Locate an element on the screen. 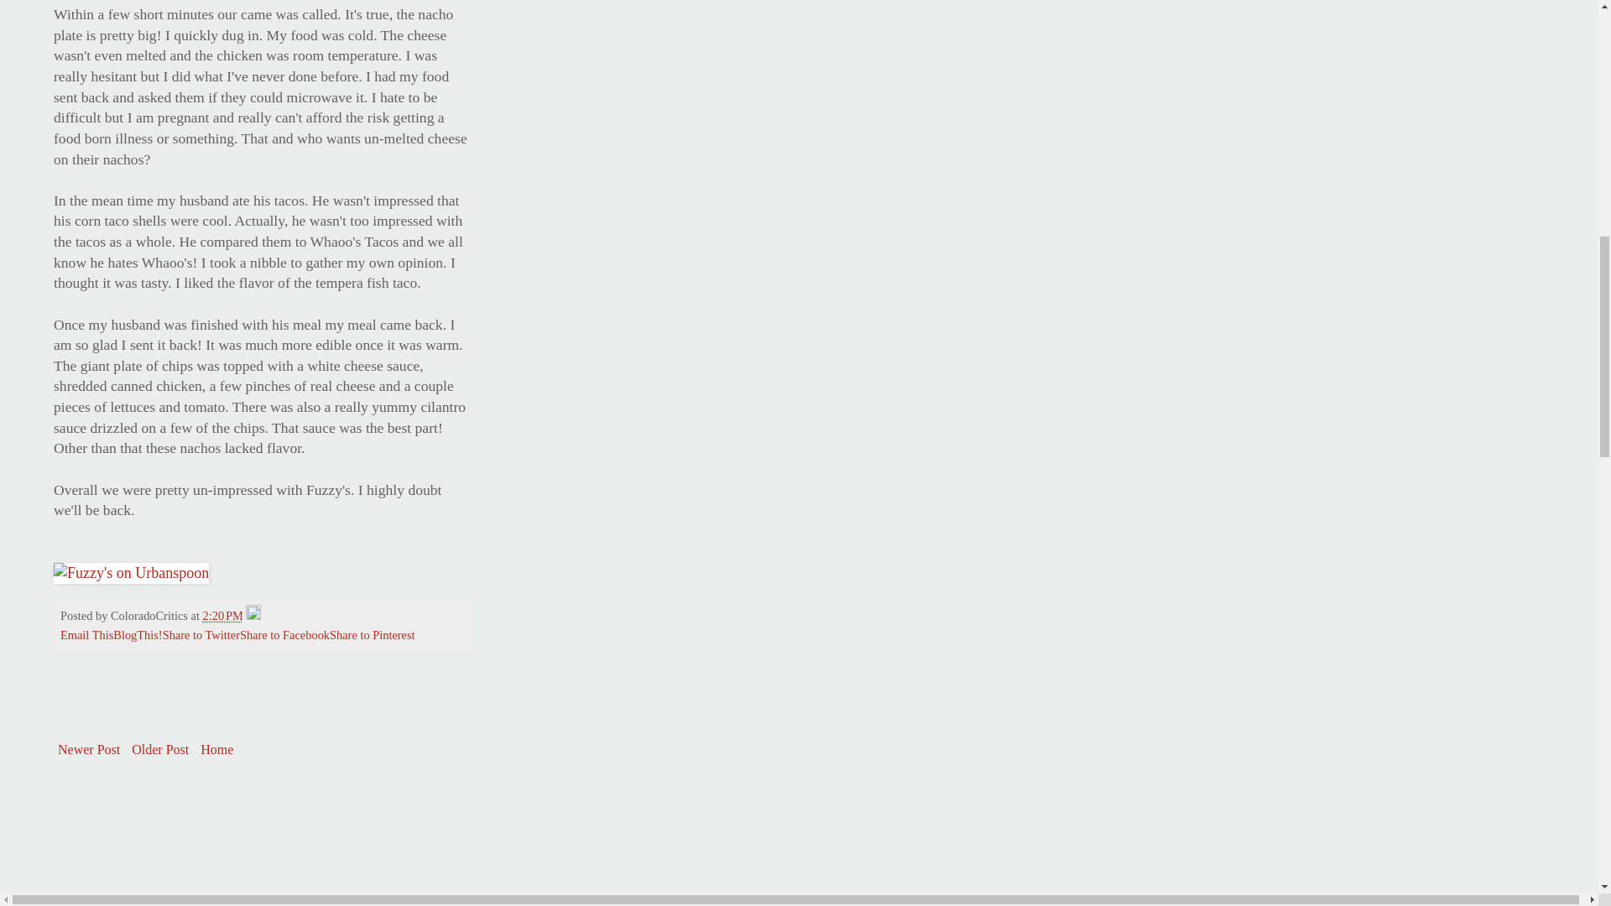 Image resolution: width=1611 pixels, height=906 pixels. Share to Facebook is located at coordinates (285, 634).